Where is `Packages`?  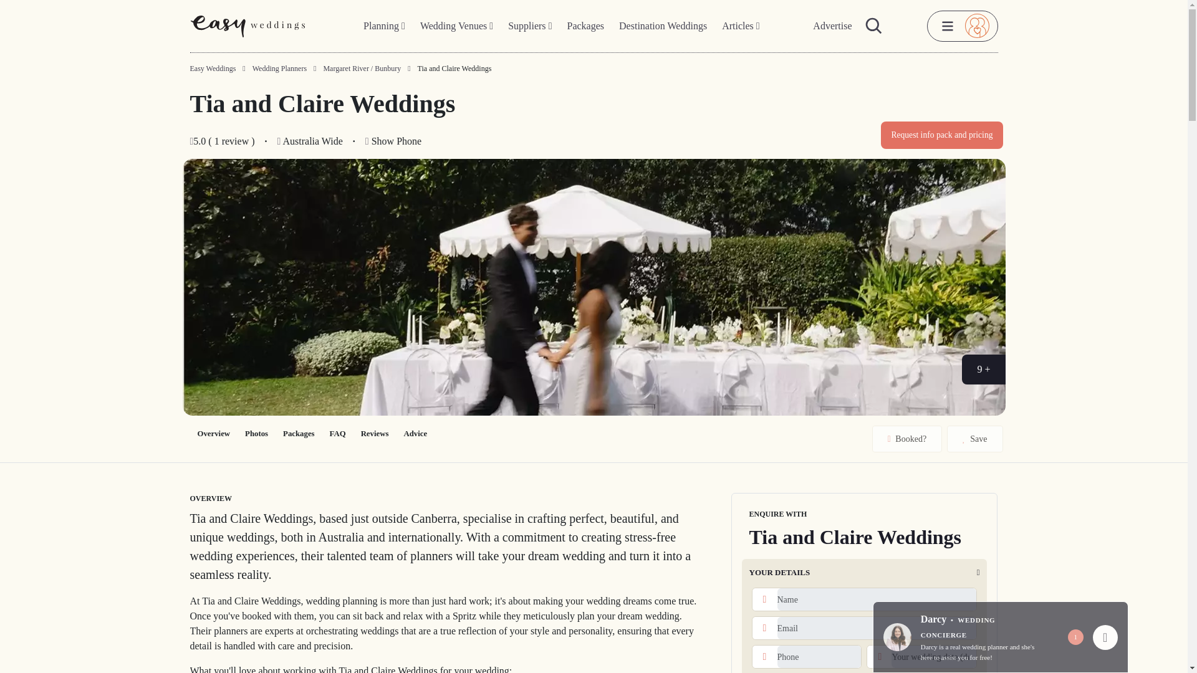
Packages is located at coordinates (586, 26).